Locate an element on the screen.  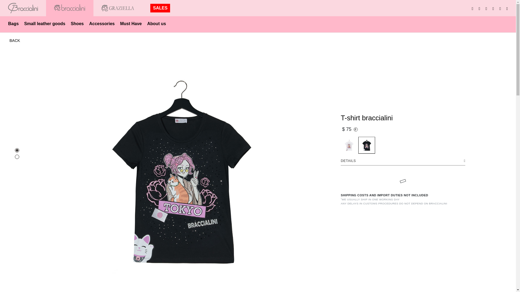
Wishlist is located at coordinates (486, 8).